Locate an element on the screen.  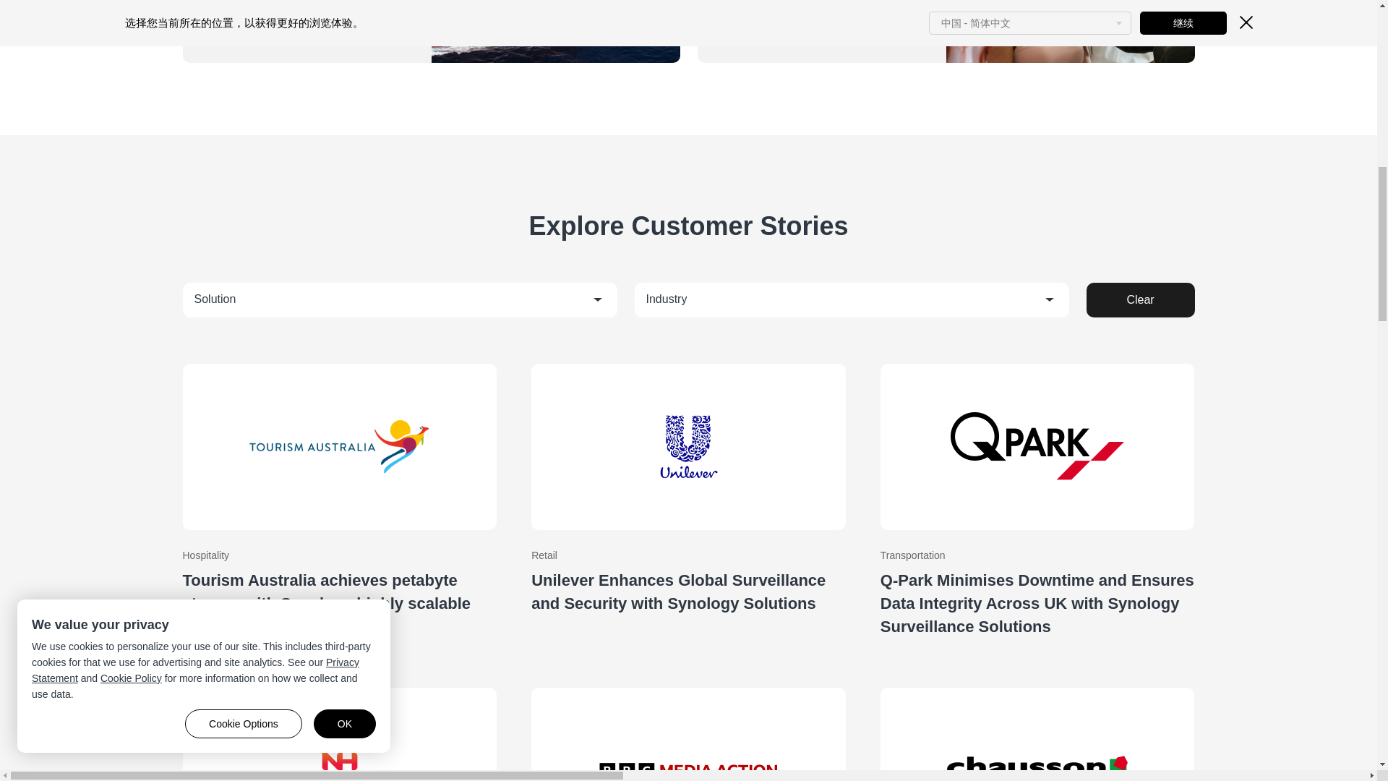
Chausson Materiaux is located at coordinates (1037, 725).